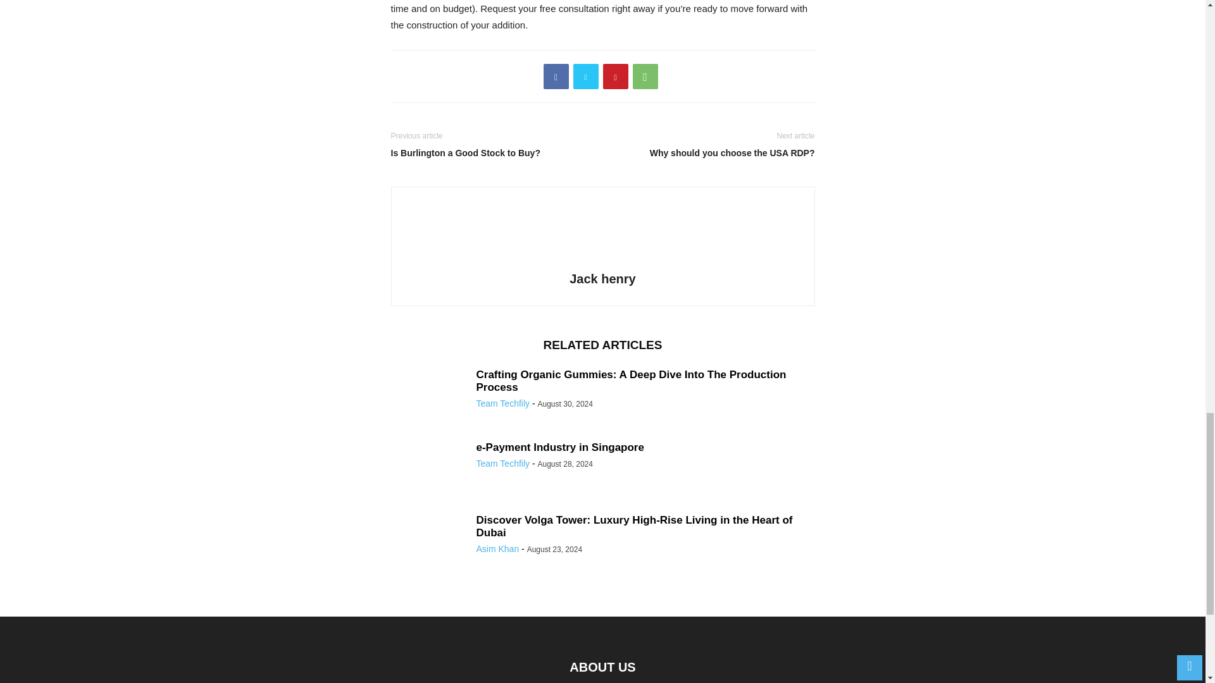 This screenshot has height=683, width=1215. I want to click on Why should you choose the USA RDP?, so click(711, 153).